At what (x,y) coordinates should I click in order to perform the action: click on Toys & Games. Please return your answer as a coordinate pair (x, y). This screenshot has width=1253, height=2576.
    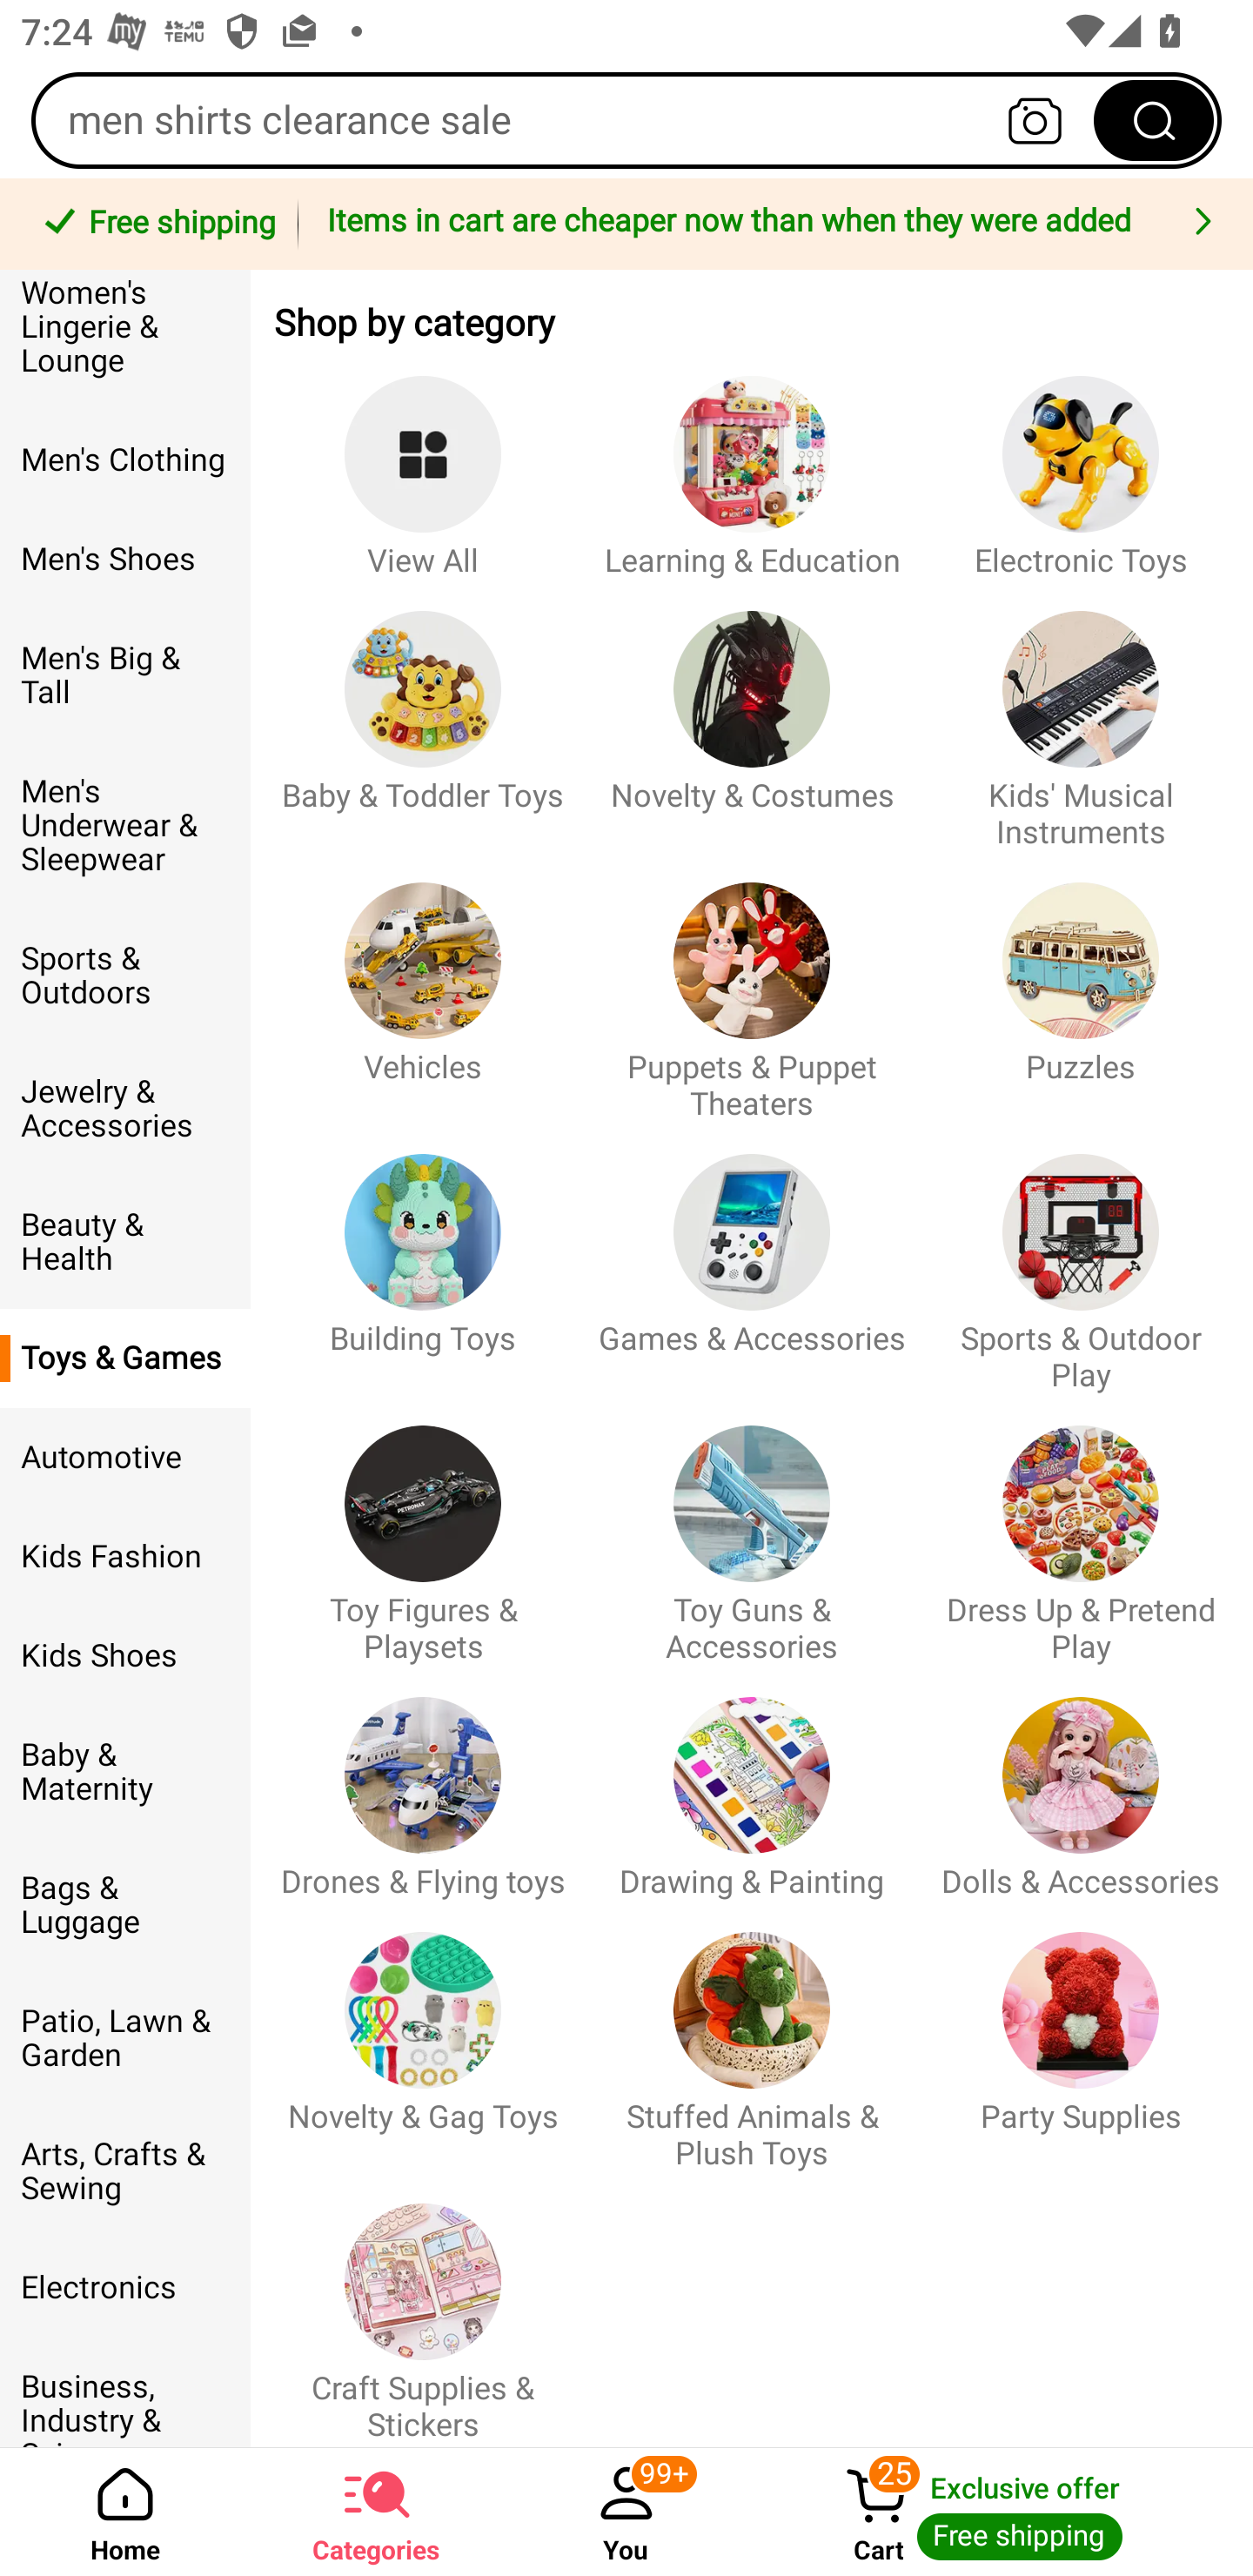
    Looking at the image, I should click on (125, 1358).